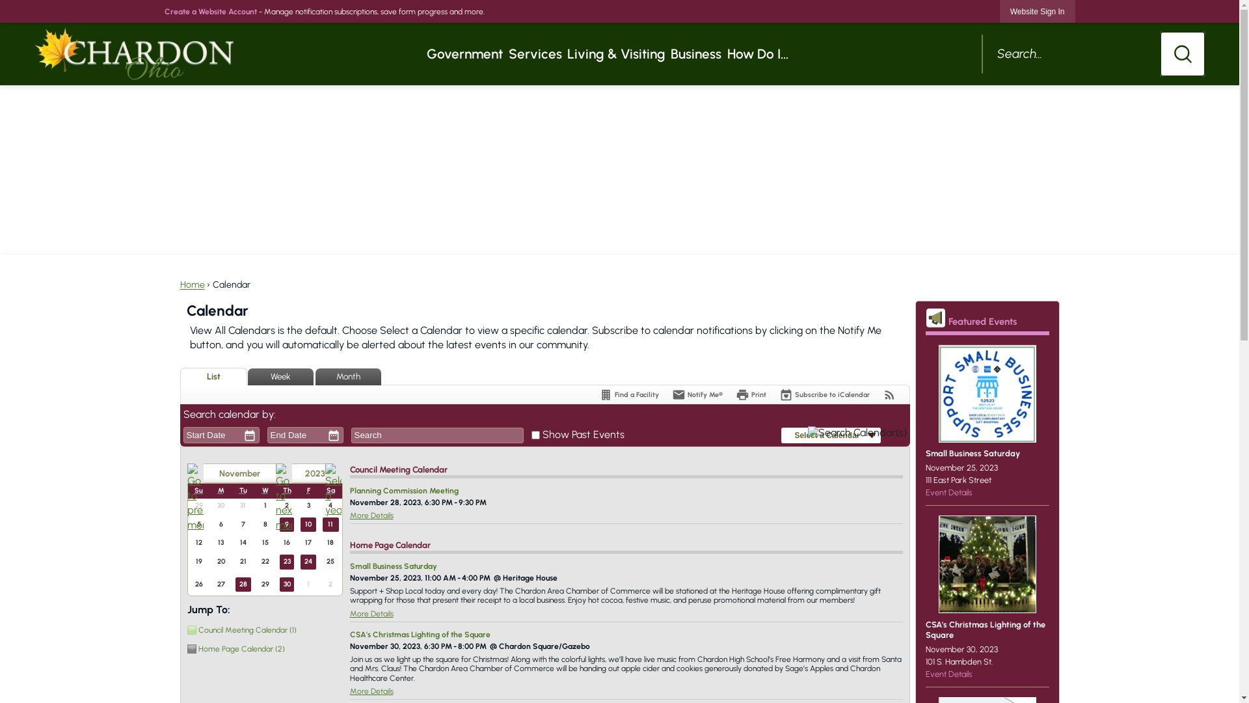 Image resolution: width=1249 pixels, height=703 pixels. Describe the element at coordinates (948, 492) in the screenshot. I see `Event Details` at that location.